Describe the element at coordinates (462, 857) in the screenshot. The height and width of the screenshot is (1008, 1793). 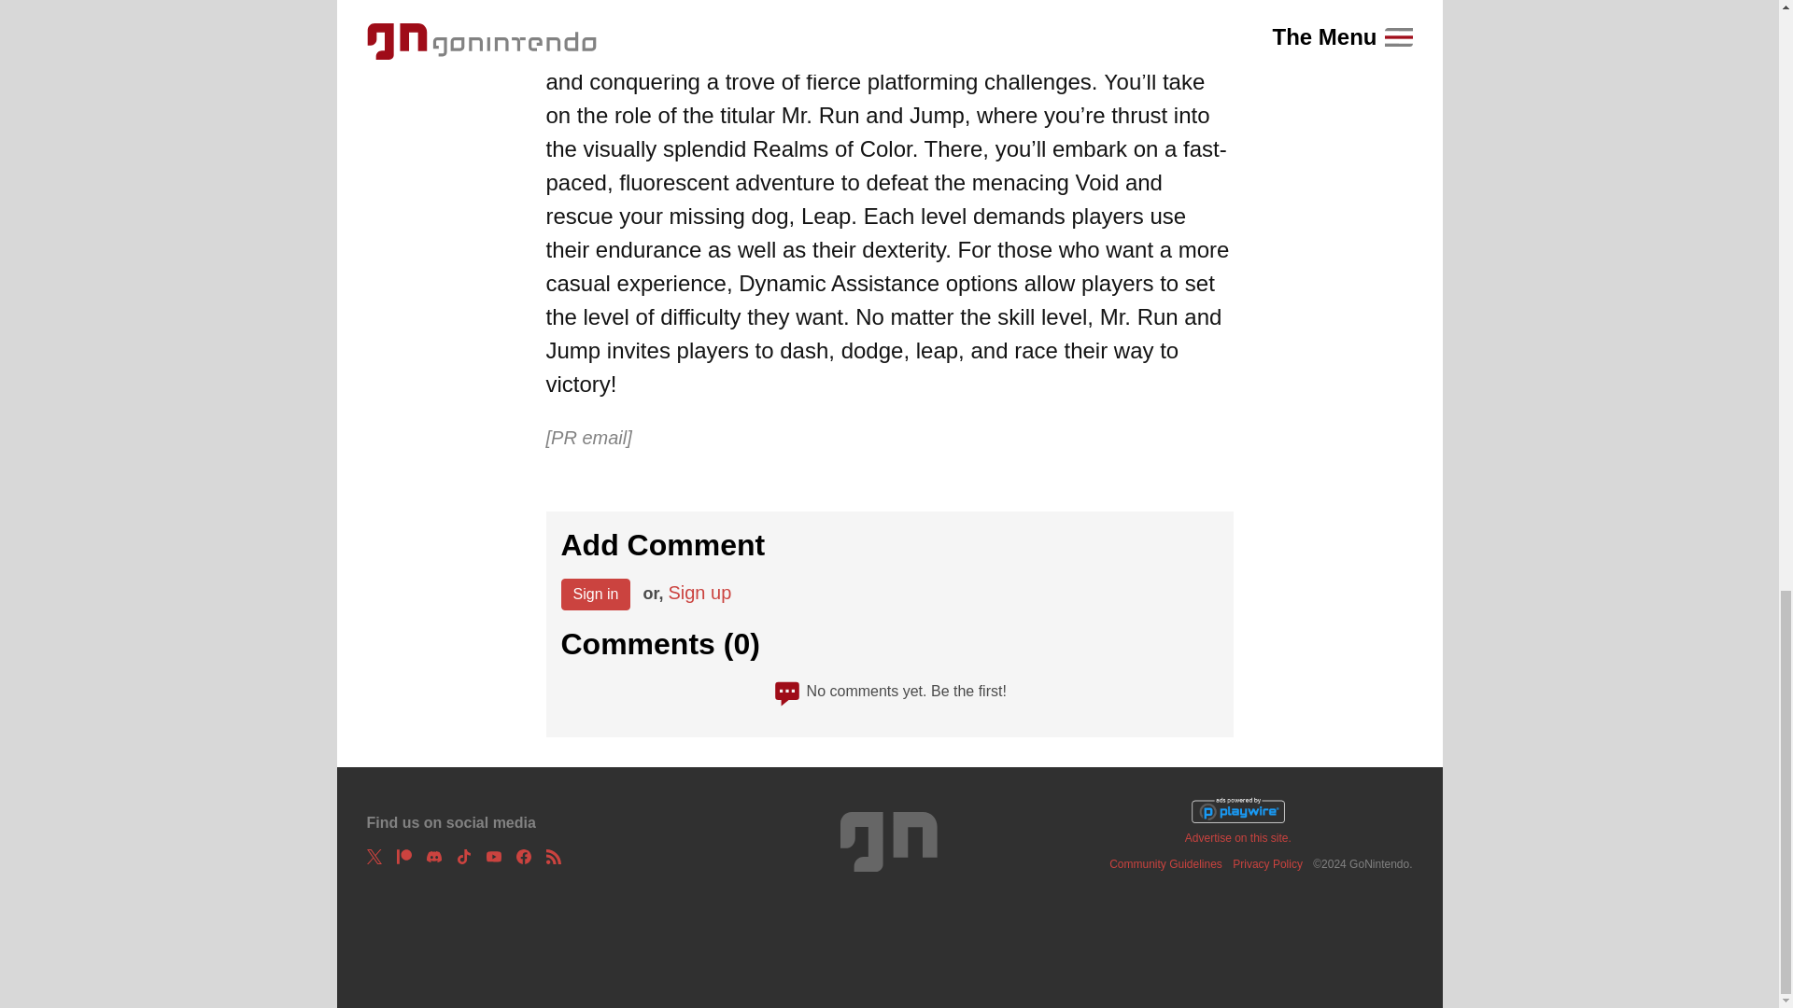
I see `Follow us on TikTok` at that location.